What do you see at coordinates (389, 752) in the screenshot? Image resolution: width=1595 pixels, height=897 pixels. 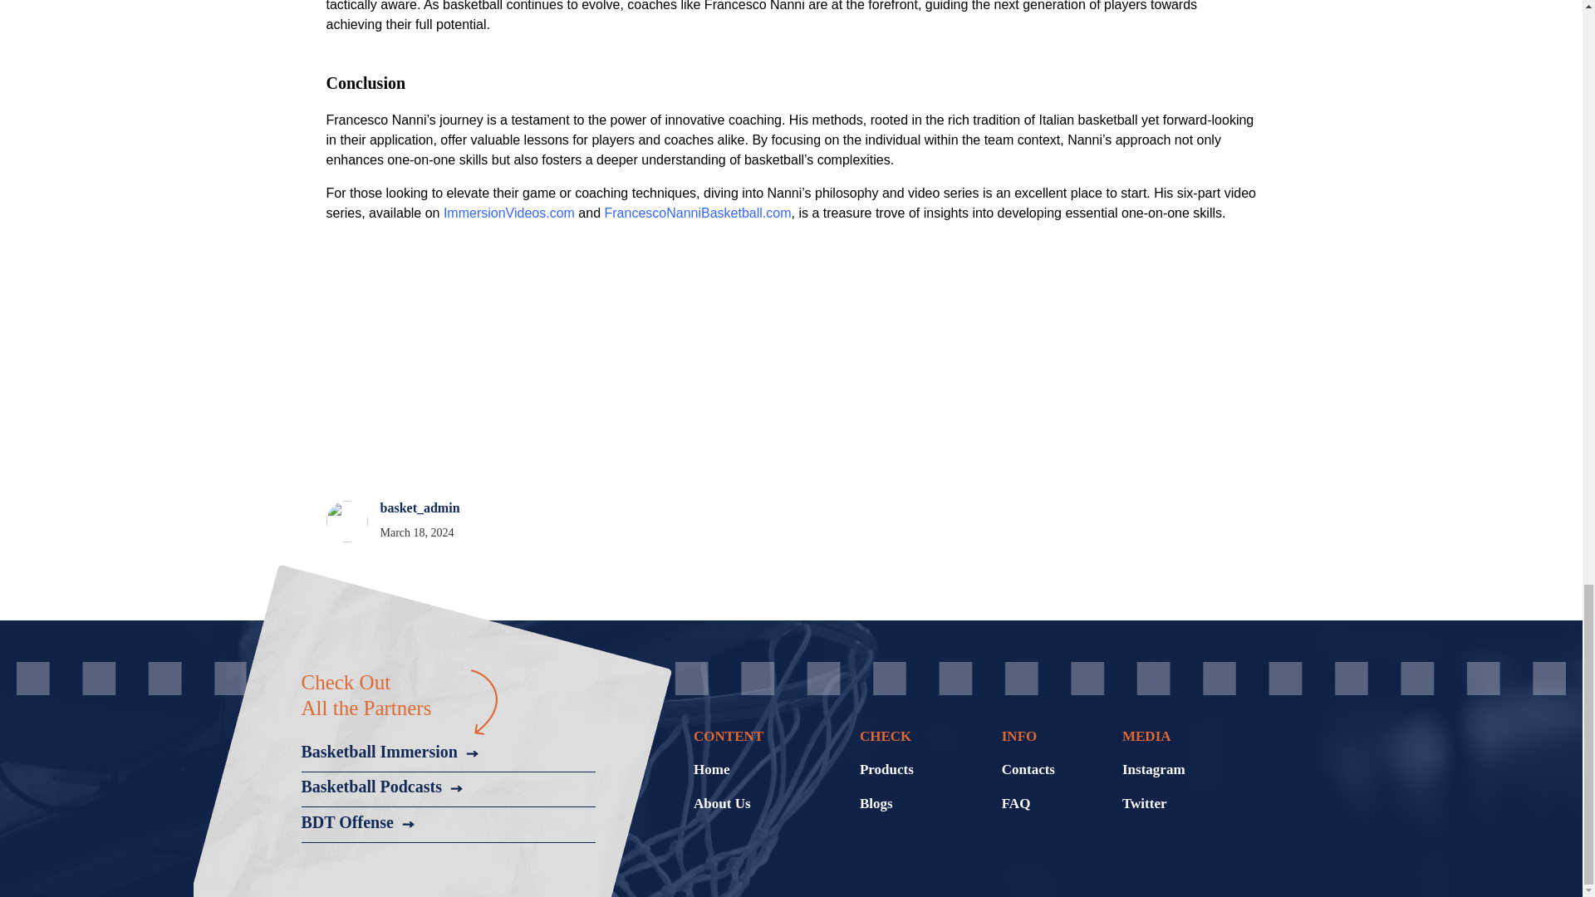 I see `Basketball Immersion` at bounding box center [389, 752].